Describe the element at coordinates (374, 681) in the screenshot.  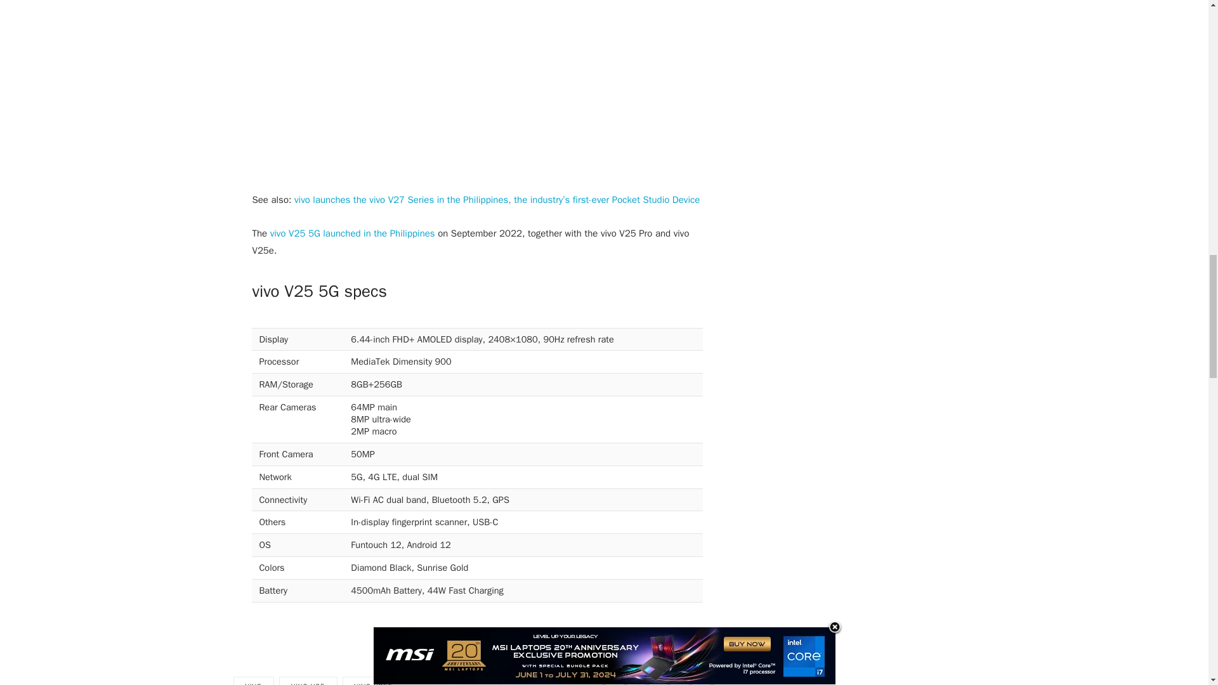
I see `VIVO V25E` at that location.